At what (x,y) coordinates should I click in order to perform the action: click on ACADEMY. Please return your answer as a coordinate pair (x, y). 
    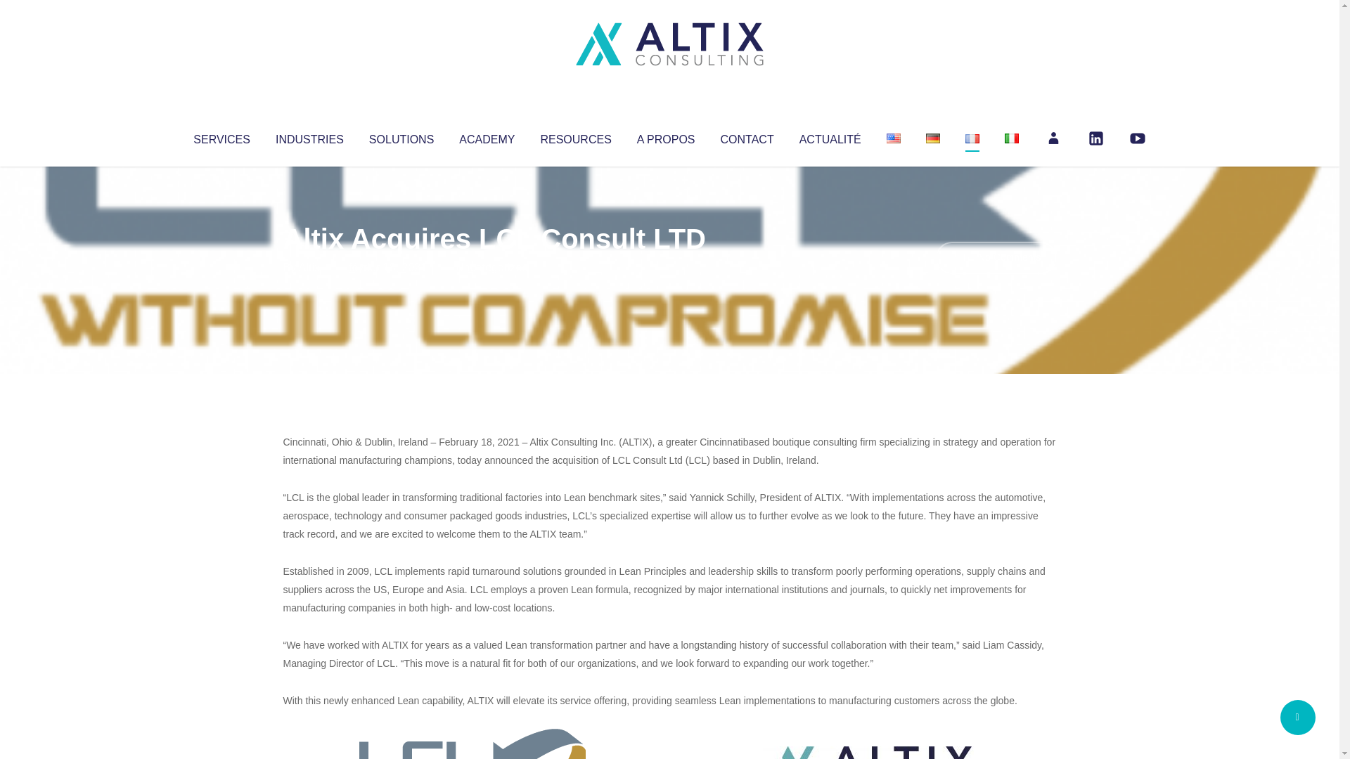
    Looking at the image, I should click on (487, 136).